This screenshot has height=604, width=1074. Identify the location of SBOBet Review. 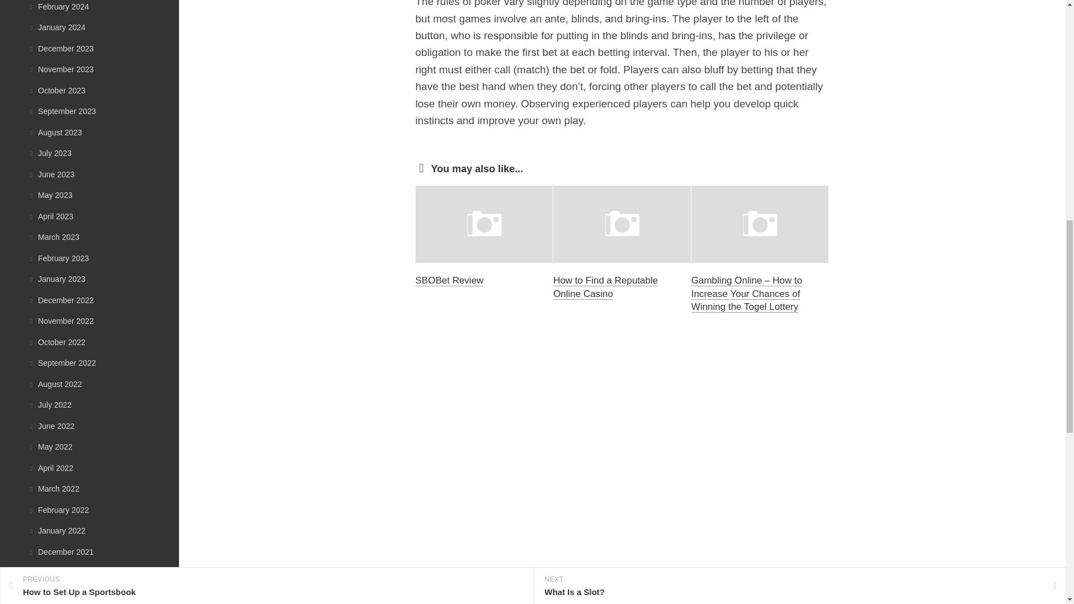
(449, 280).